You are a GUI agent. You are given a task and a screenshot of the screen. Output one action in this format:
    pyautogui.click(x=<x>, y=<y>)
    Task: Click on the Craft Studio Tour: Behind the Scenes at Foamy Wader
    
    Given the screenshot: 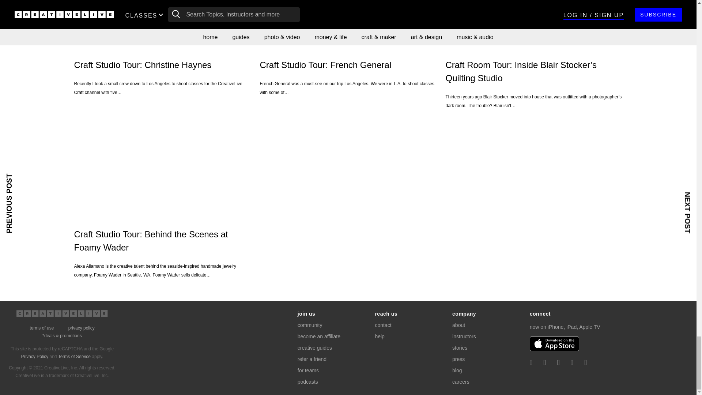 What is the action you would take?
    pyautogui.click(x=162, y=168)
    